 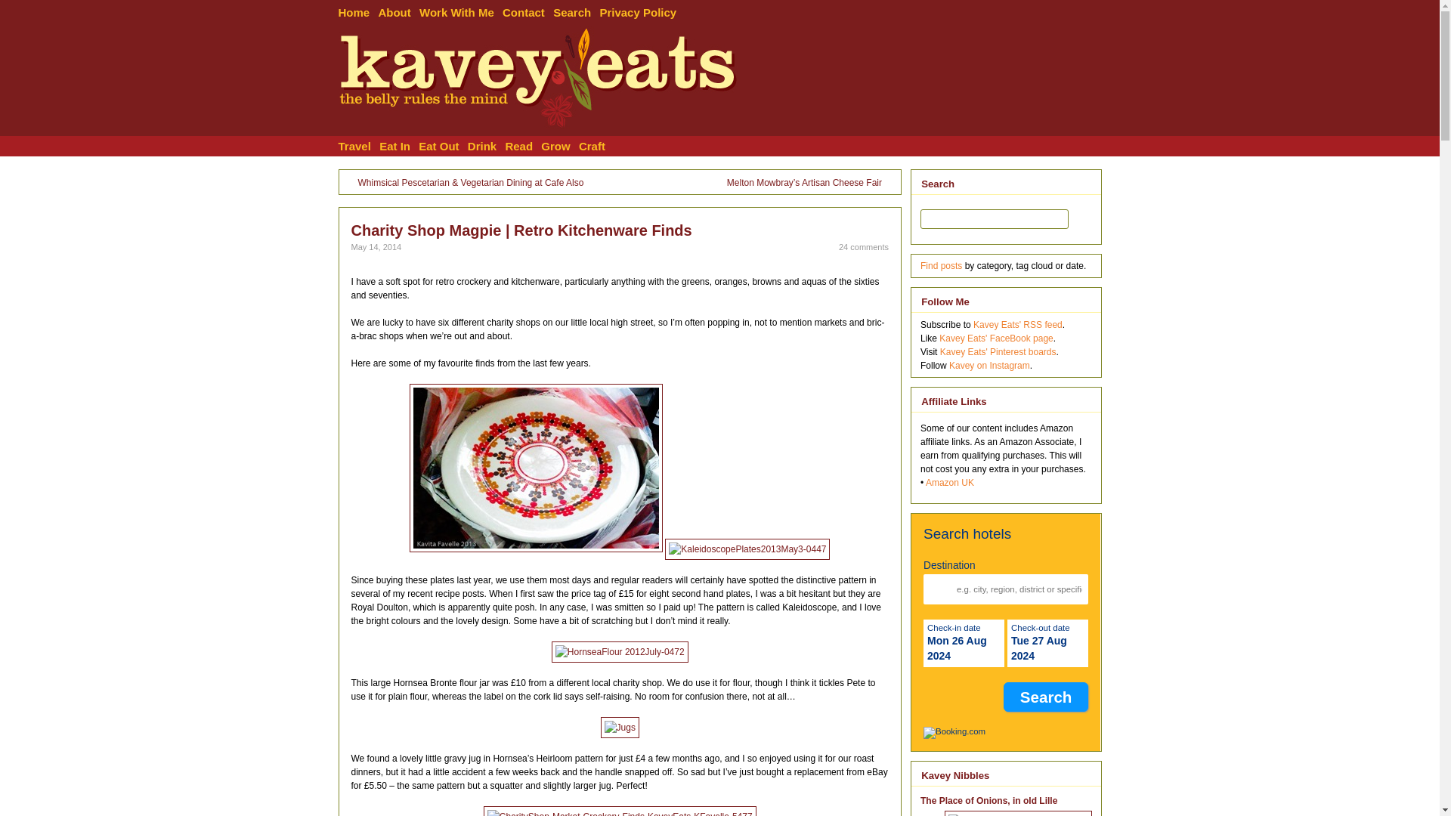 I want to click on Jugs, so click(x=620, y=727).